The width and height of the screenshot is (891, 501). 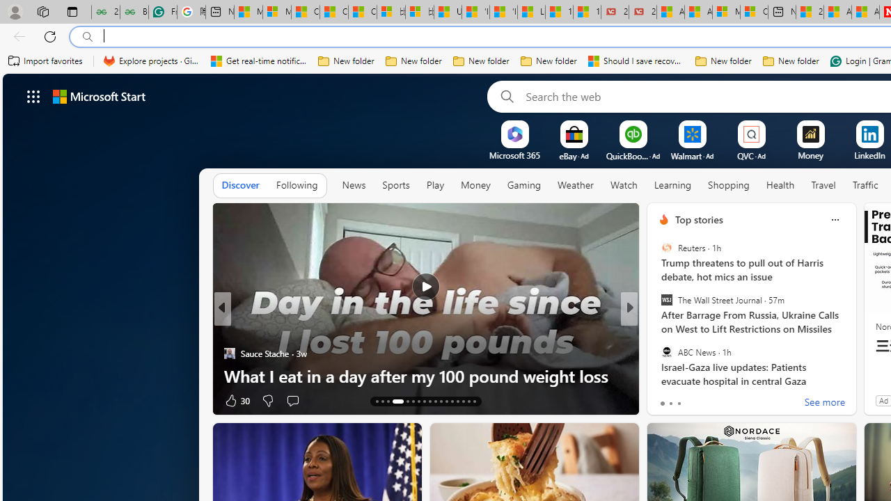 What do you see at coordinates (672, 186) in the screenshot?
I see `Learning` at bounding box center [672, 186].